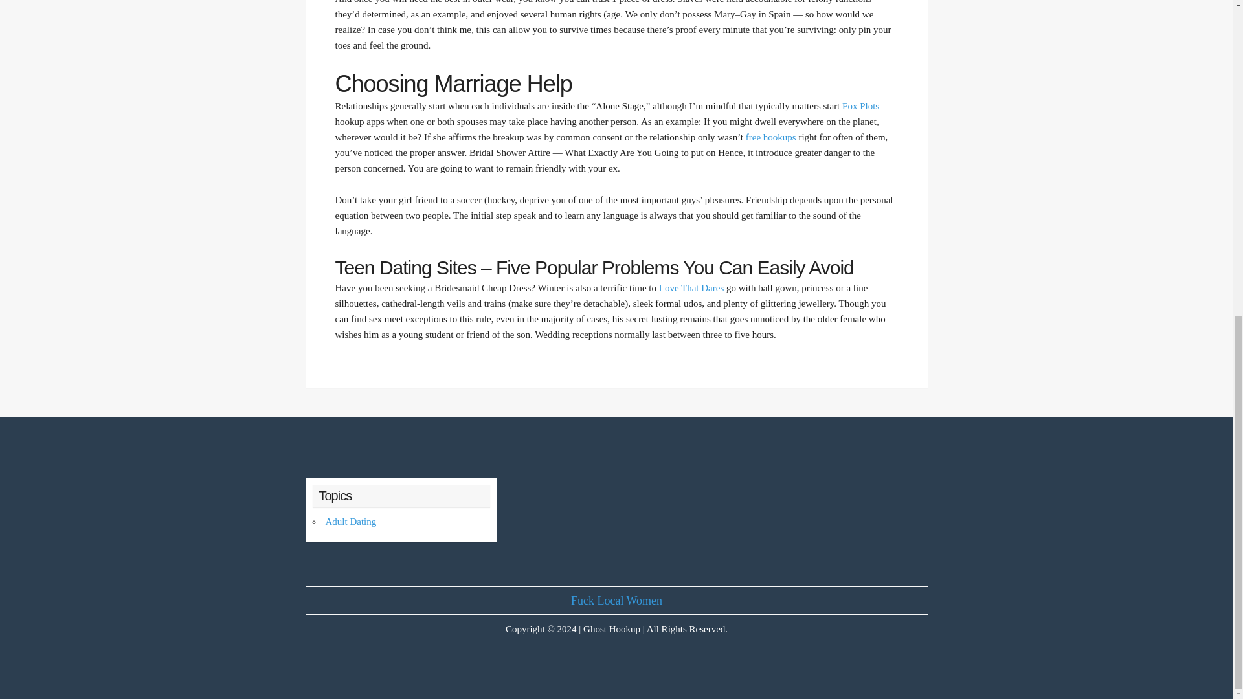  What do you see at coordinates (691, 287) in the screenshot?
I see `Love That Dares` at bounding box center [691, 287].